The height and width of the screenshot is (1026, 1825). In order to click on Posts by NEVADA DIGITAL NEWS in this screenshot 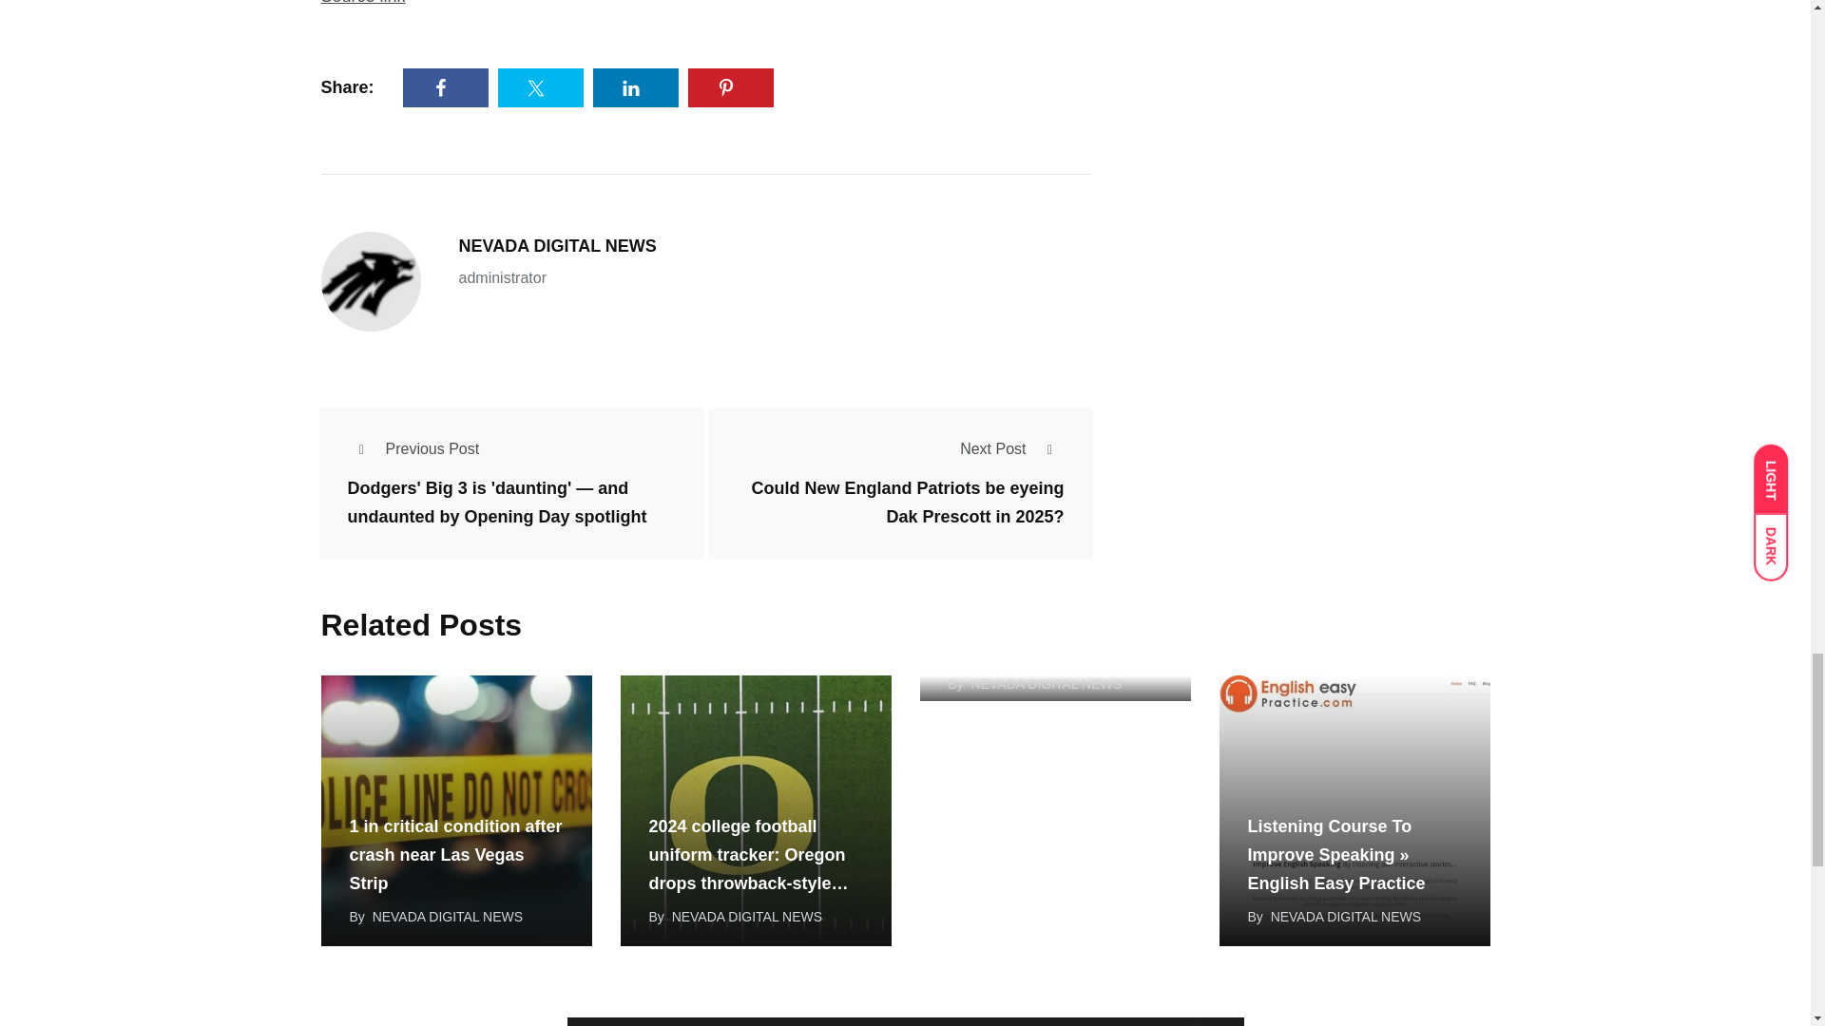, I will do `click(556, 245)`.